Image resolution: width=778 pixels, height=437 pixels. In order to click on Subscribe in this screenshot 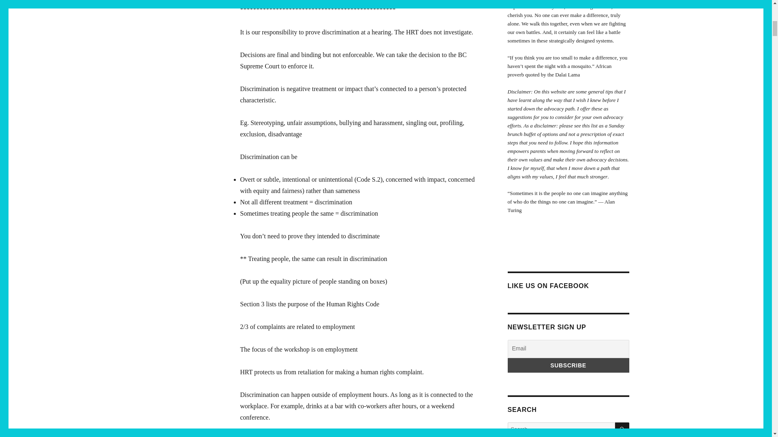, I will do `click(568, 365)`.